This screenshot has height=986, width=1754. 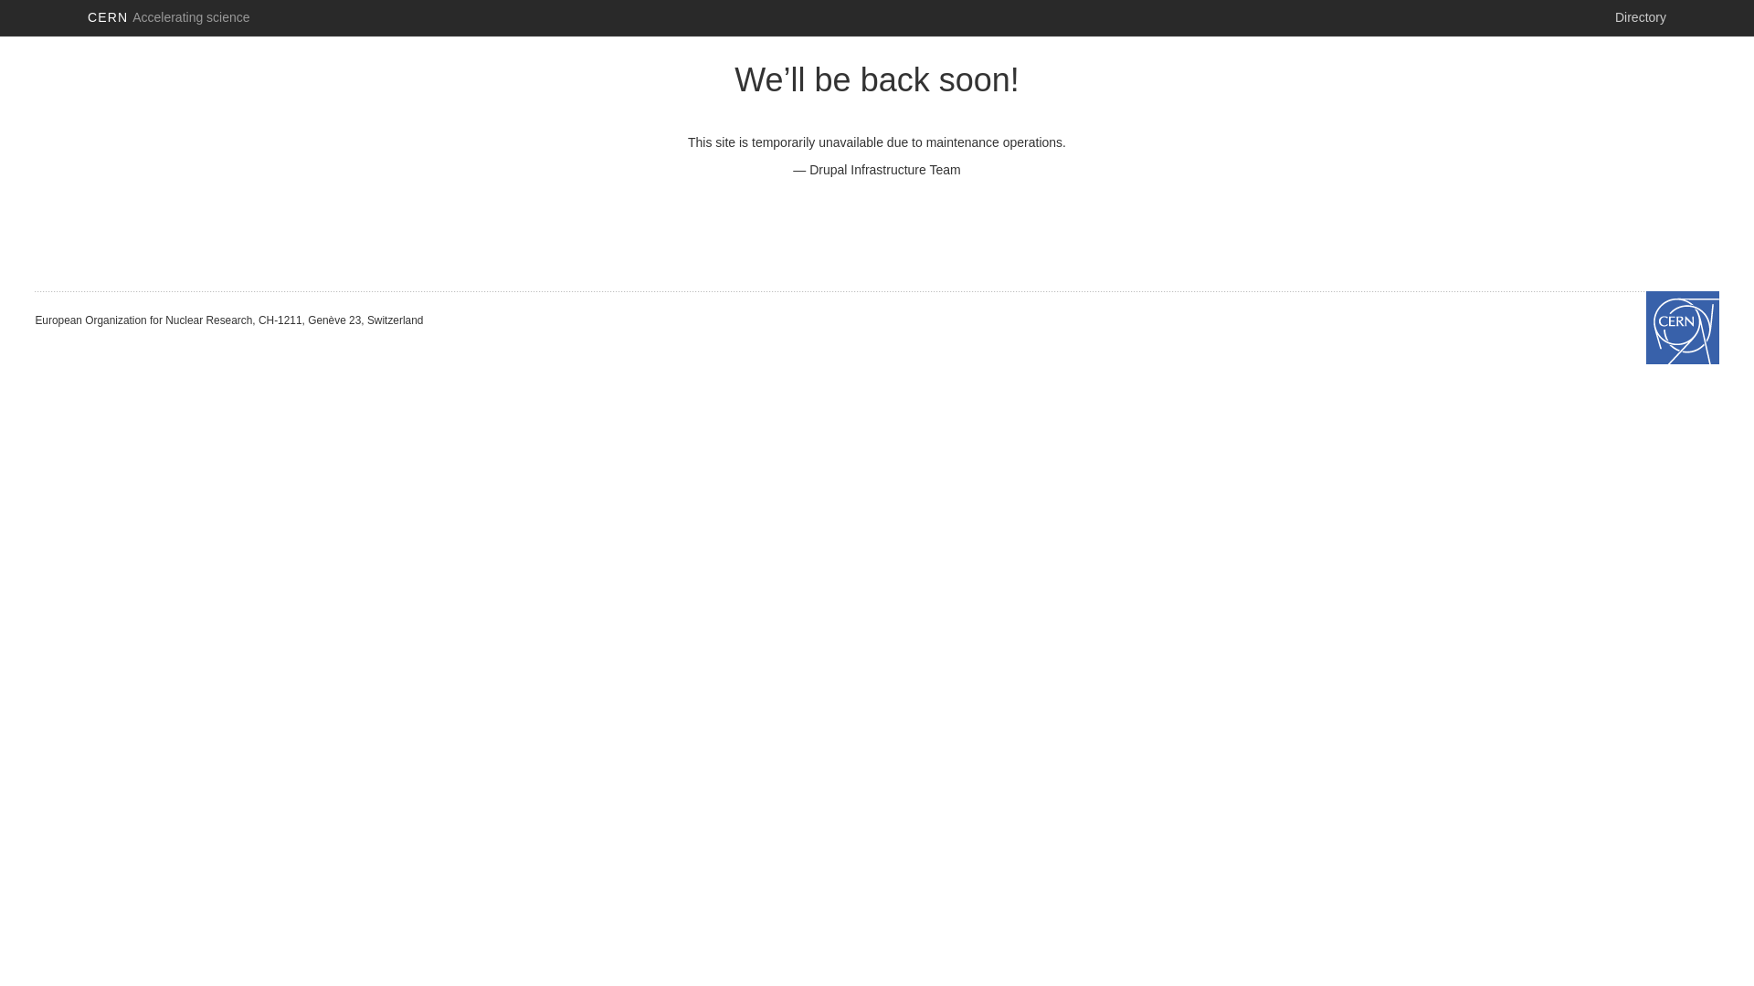 What do you see at coordinates (169, 17) in the screenshot?
I see `CERN Accelerating science` at bounding box center [169, 17].